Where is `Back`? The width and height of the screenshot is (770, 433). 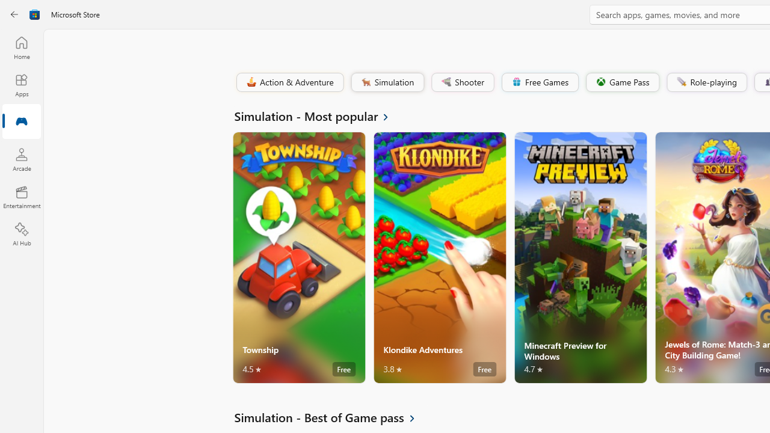
Back is located at coordinates (14, 14).